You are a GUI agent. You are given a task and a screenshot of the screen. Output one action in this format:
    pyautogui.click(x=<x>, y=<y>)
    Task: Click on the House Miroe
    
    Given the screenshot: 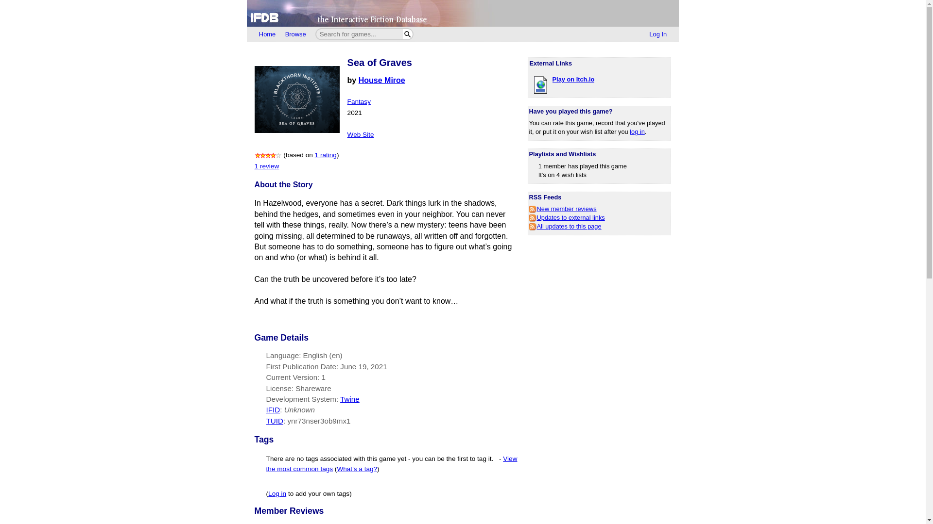 What is the action you would take?
    pyautogui.click(x=381, y=80)
    